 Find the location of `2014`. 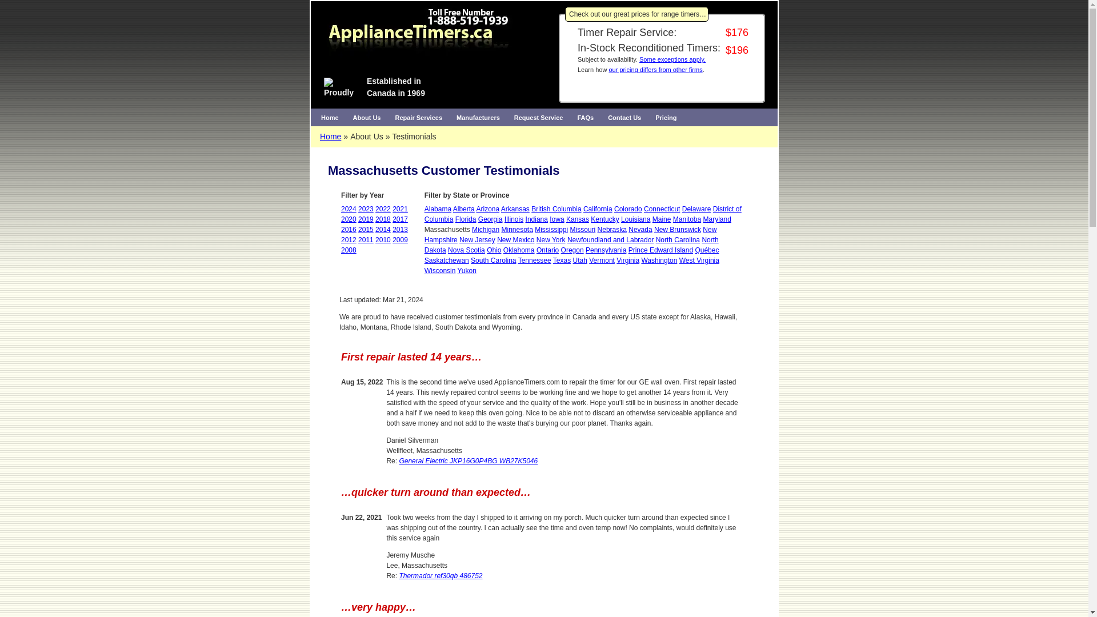

2014 is located at coordinates (383, 230).